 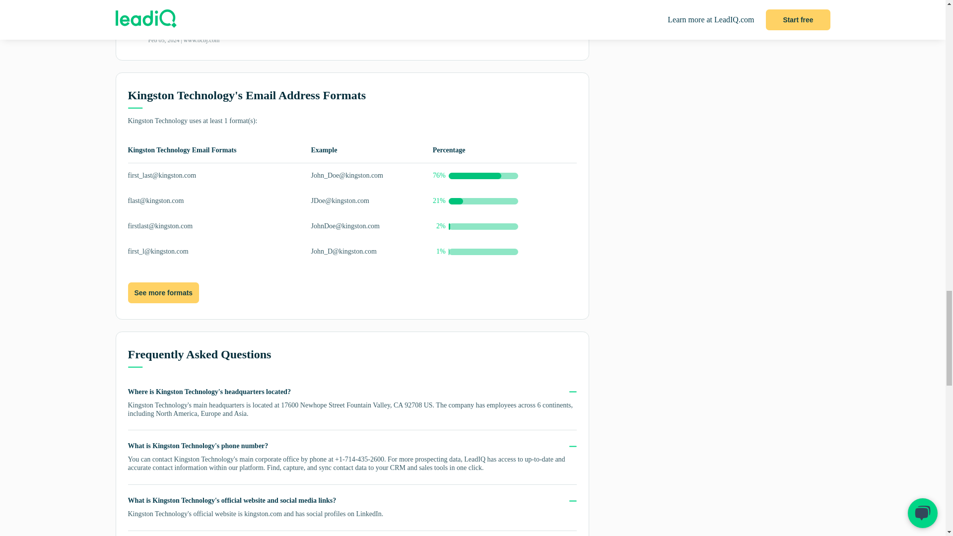 What do you see at coordinates (163, 293) in the screenshot?
I see `See more formats` at bounding box center [163, 293].